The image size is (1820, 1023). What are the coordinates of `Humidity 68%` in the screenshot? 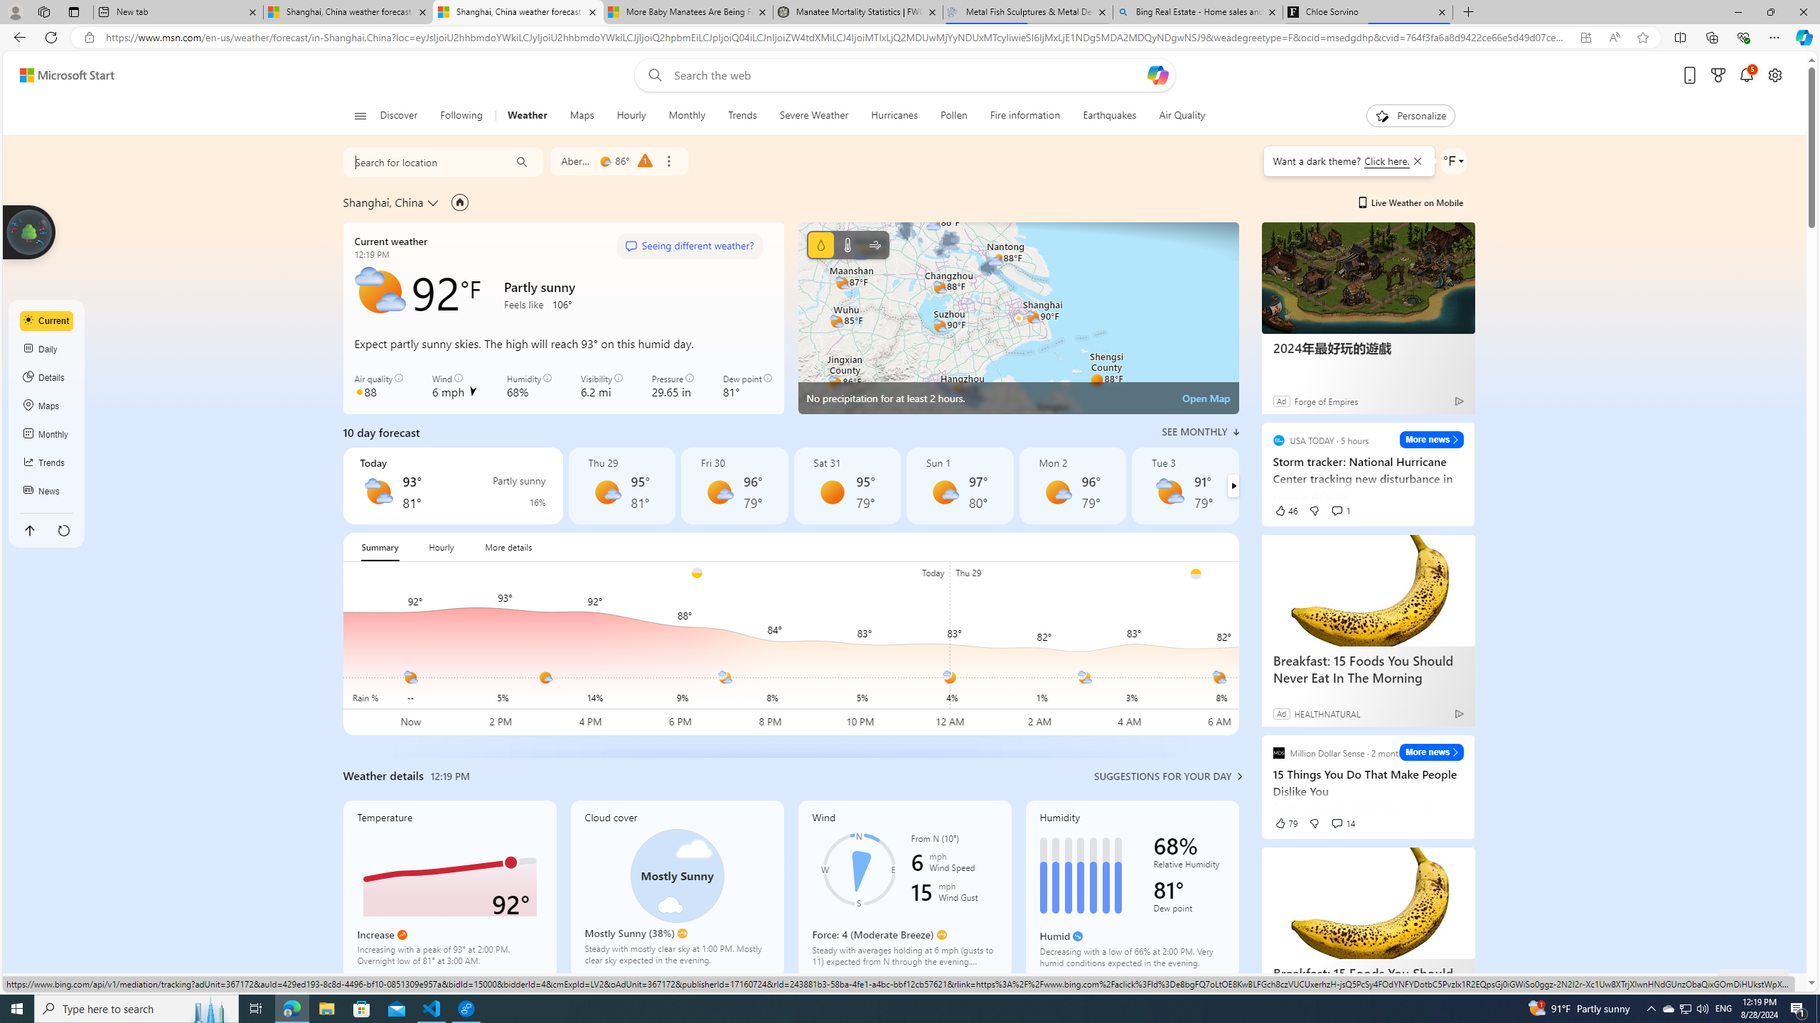 It's located at (529, 386).